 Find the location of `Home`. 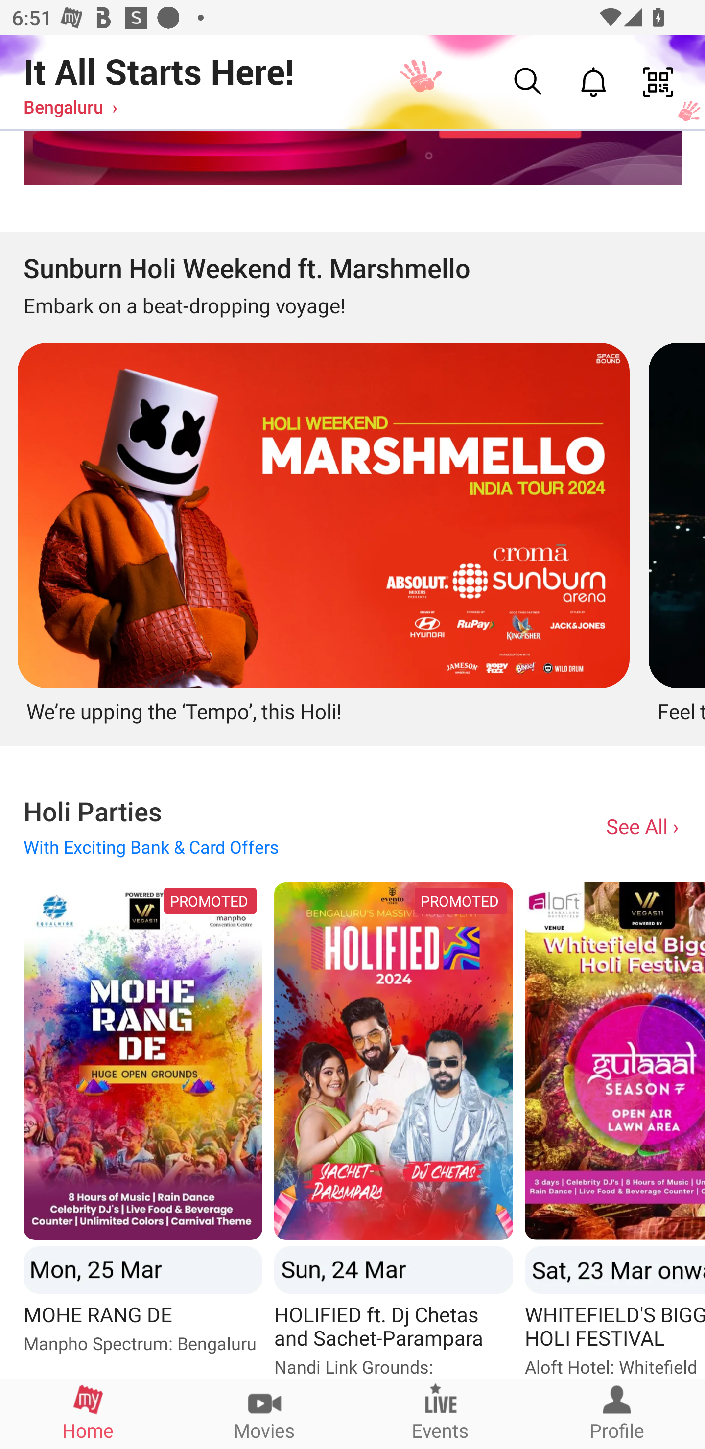

Home is located at coordinates (88, 1413).